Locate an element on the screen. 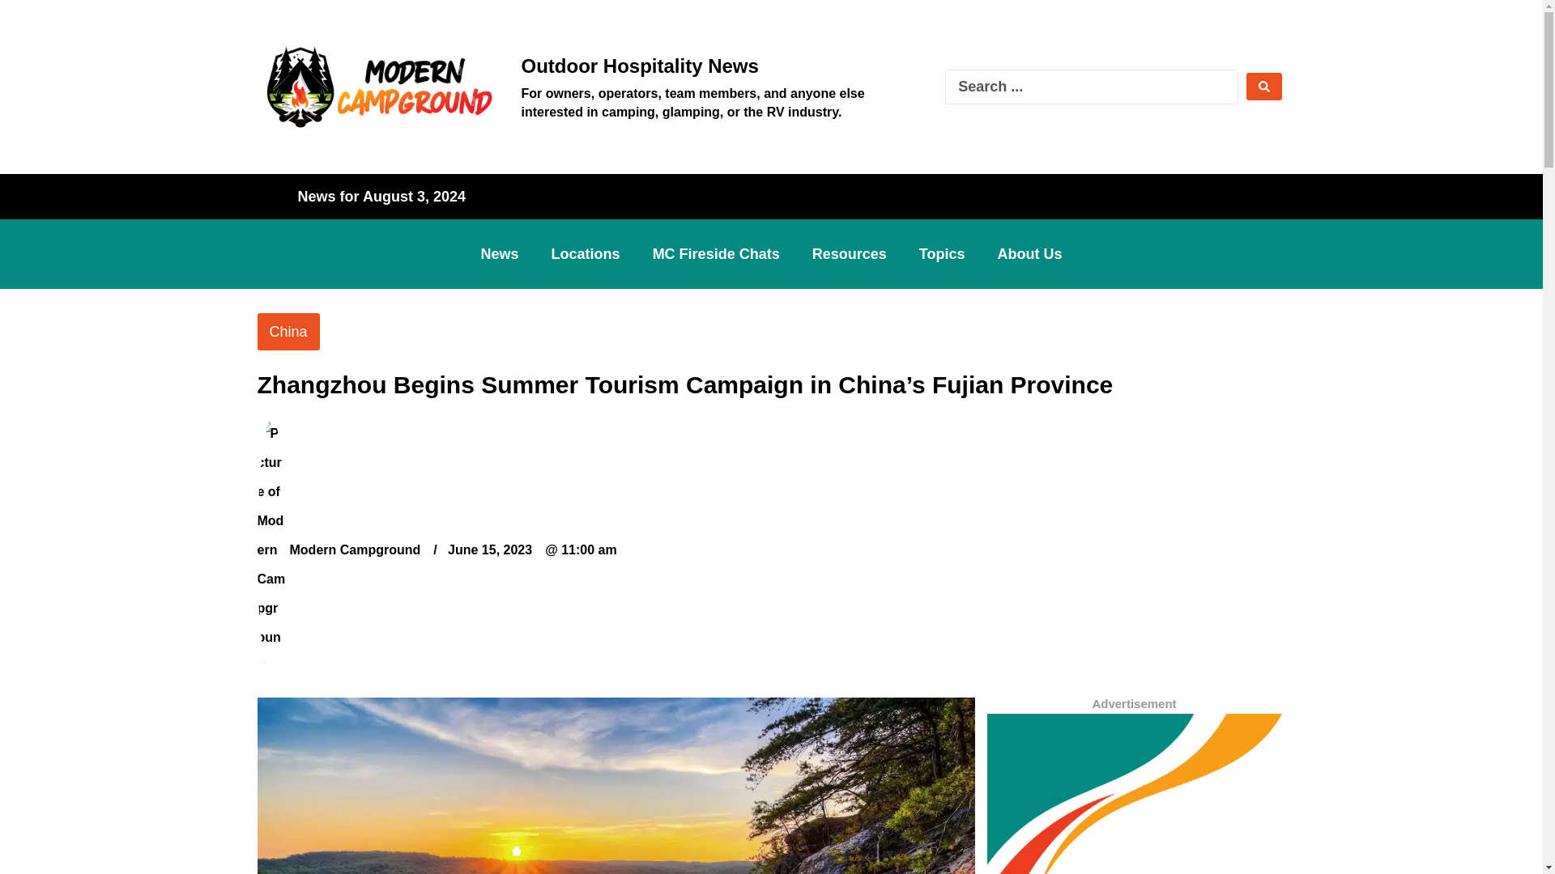  Locations is located at coordinates (585, 253).